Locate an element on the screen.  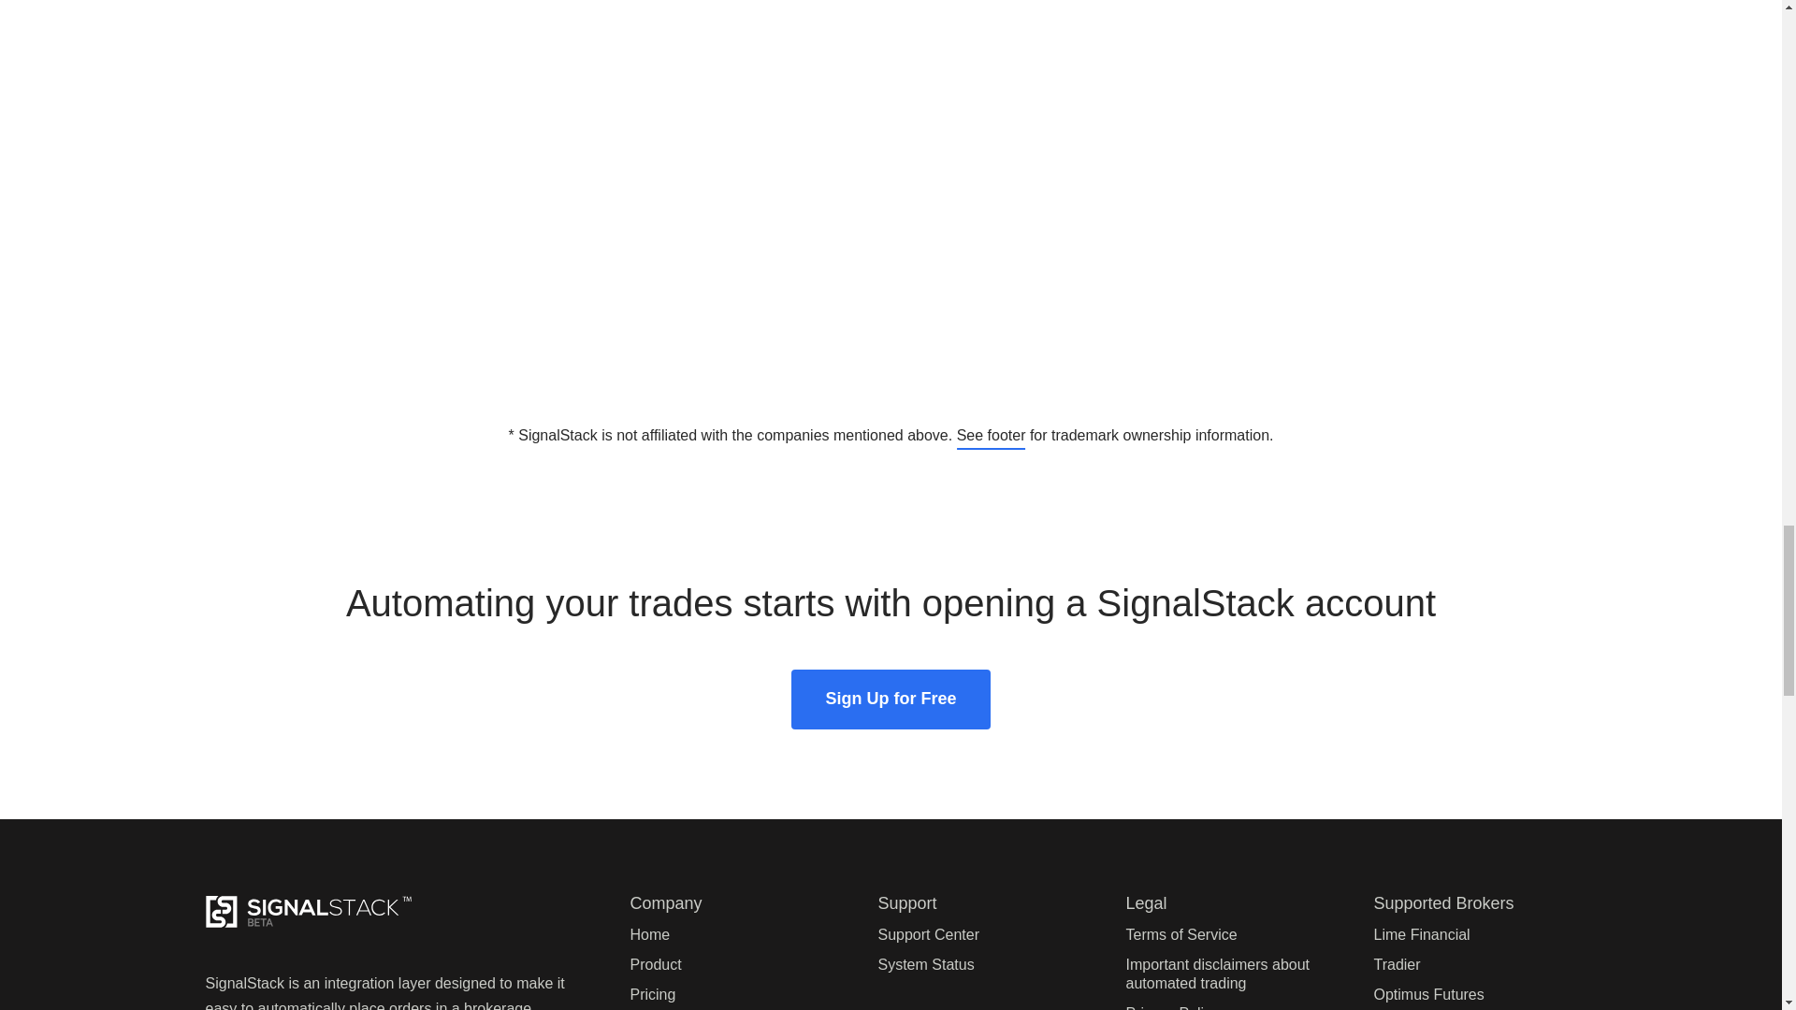
Product is located at coordinates (656, 964).